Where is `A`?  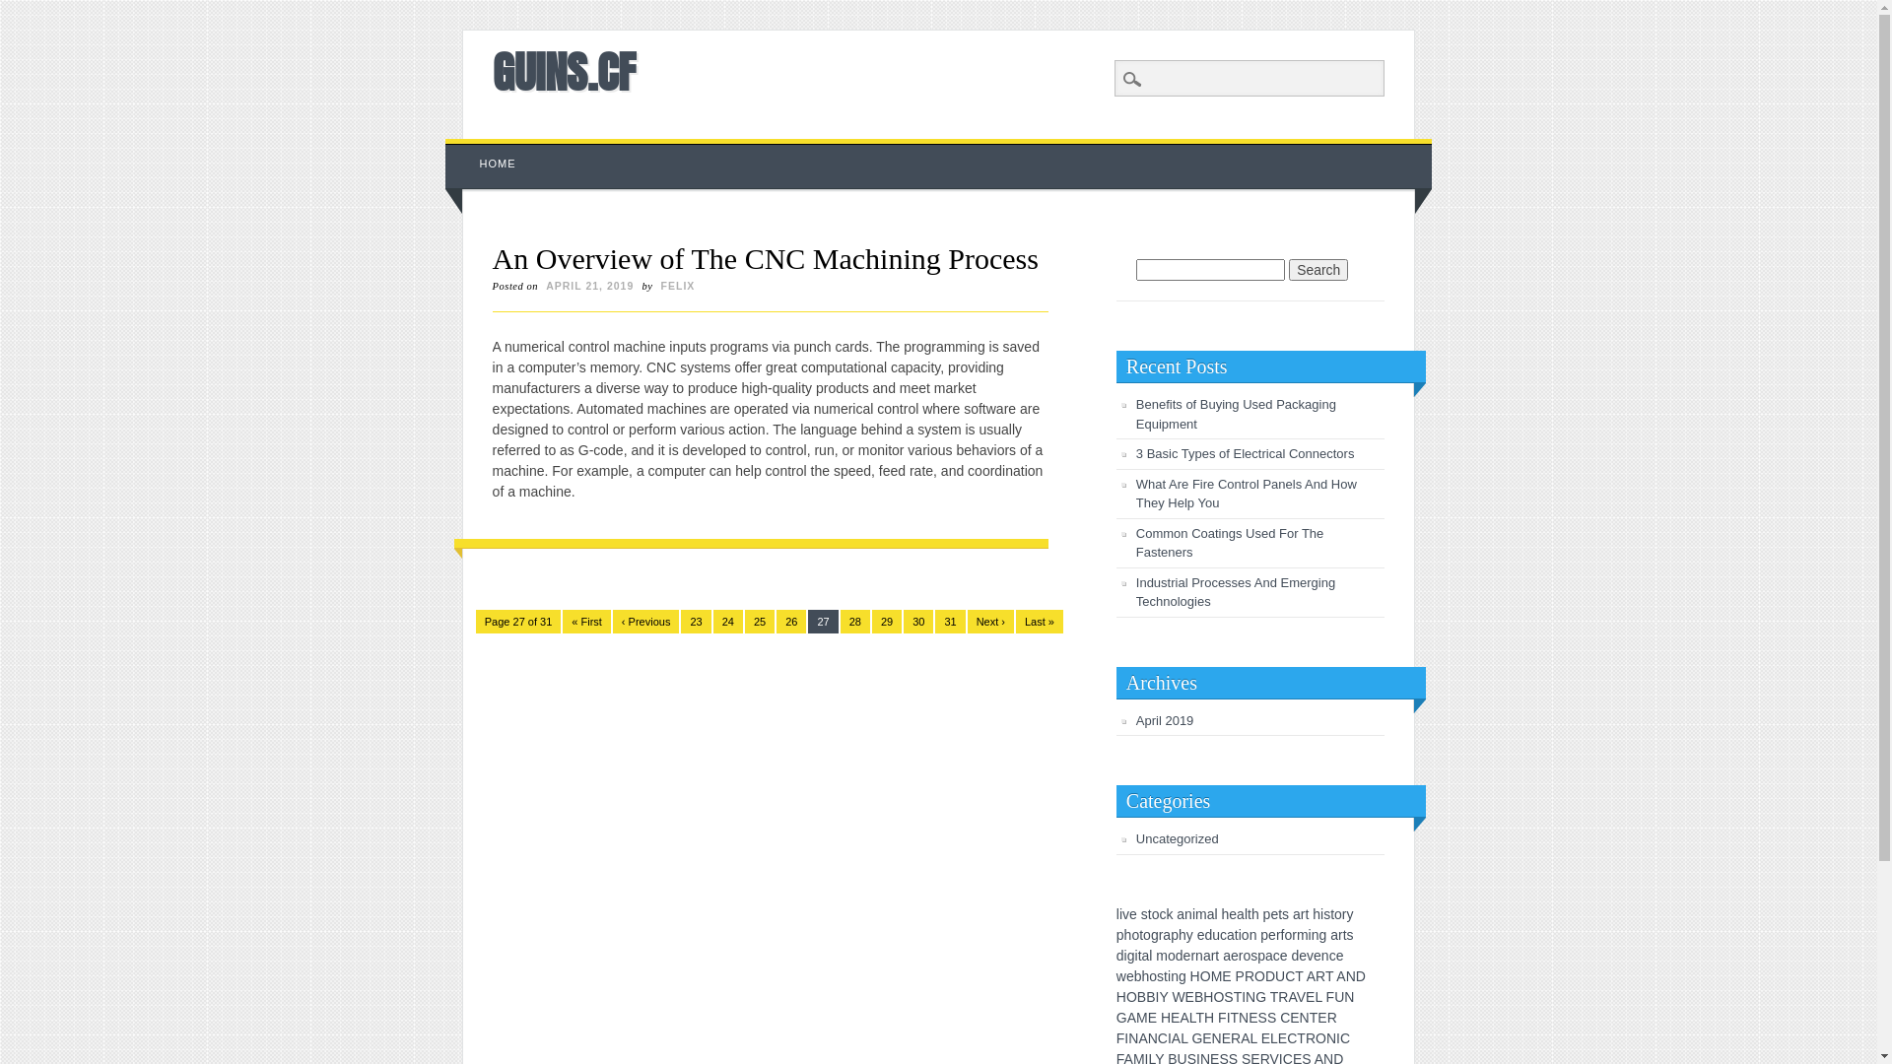 A is located at coordinates (1184, 1018).